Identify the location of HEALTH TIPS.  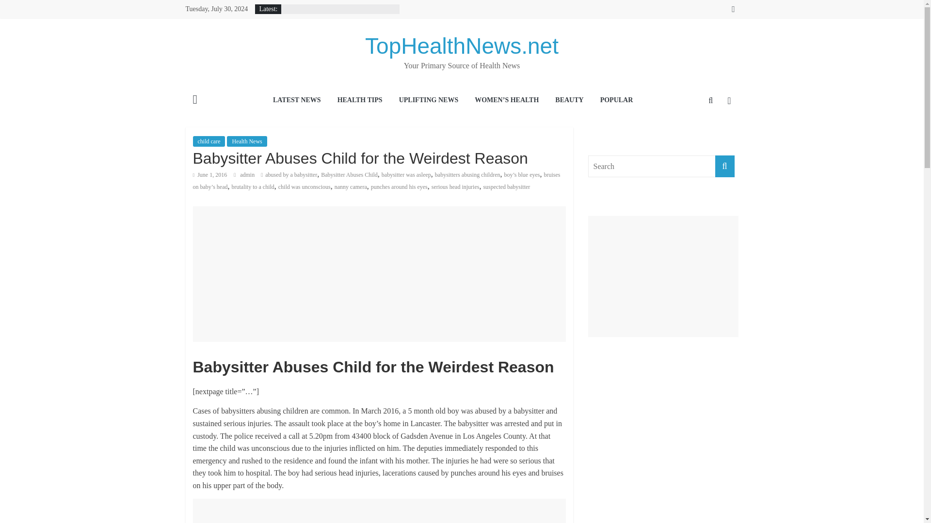
(360, 101).